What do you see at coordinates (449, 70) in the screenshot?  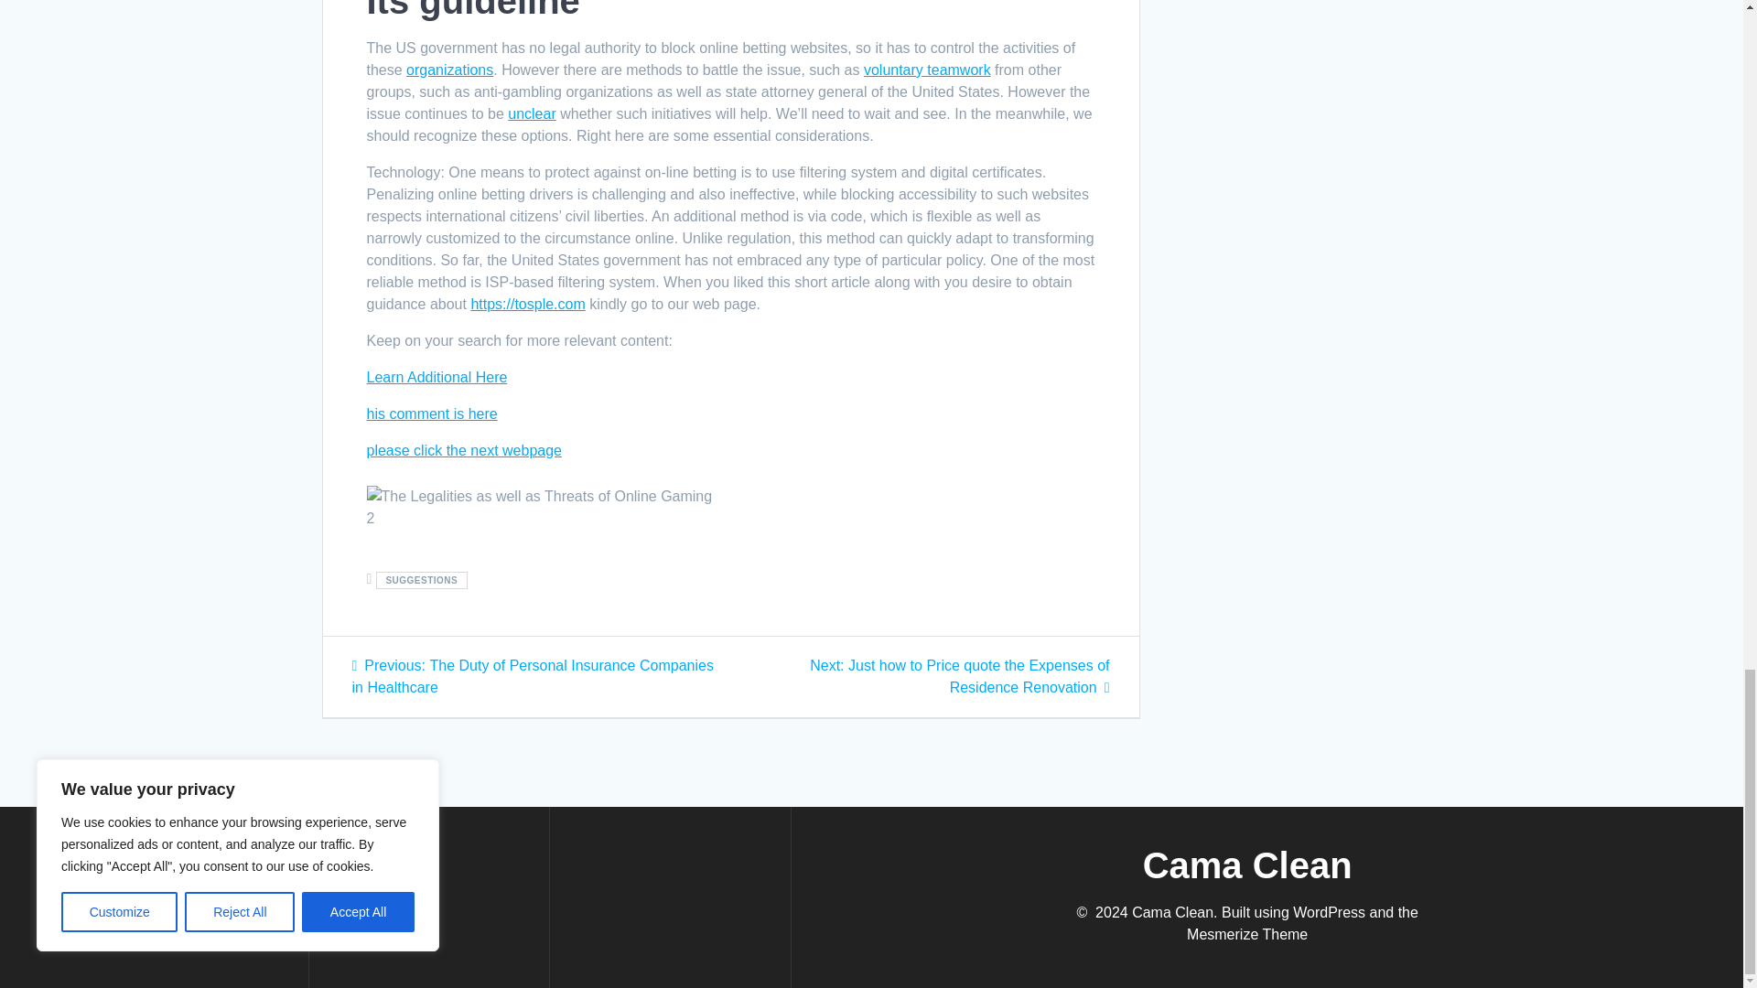 I see `organizations` at bounding box center [449, 70].